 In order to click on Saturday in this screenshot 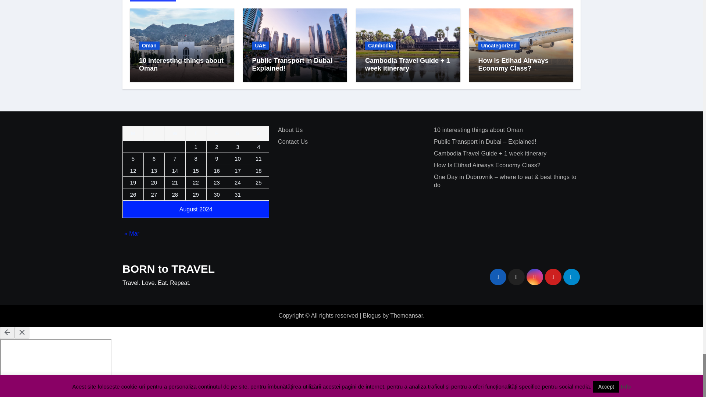, I will do `click(238, 134)`.